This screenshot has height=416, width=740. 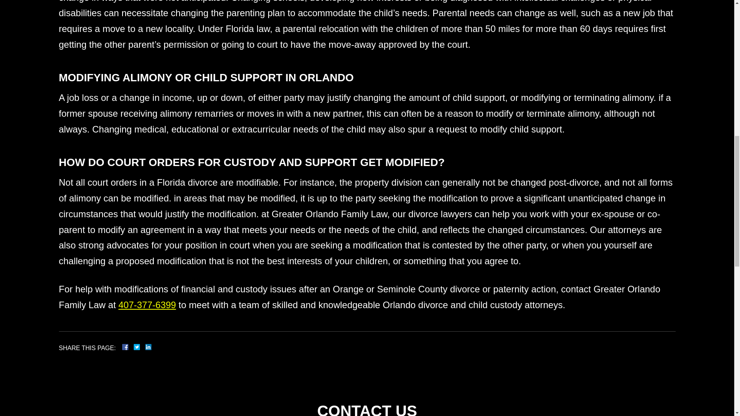 I want to click on Twitter, so click(x=140, y=347).